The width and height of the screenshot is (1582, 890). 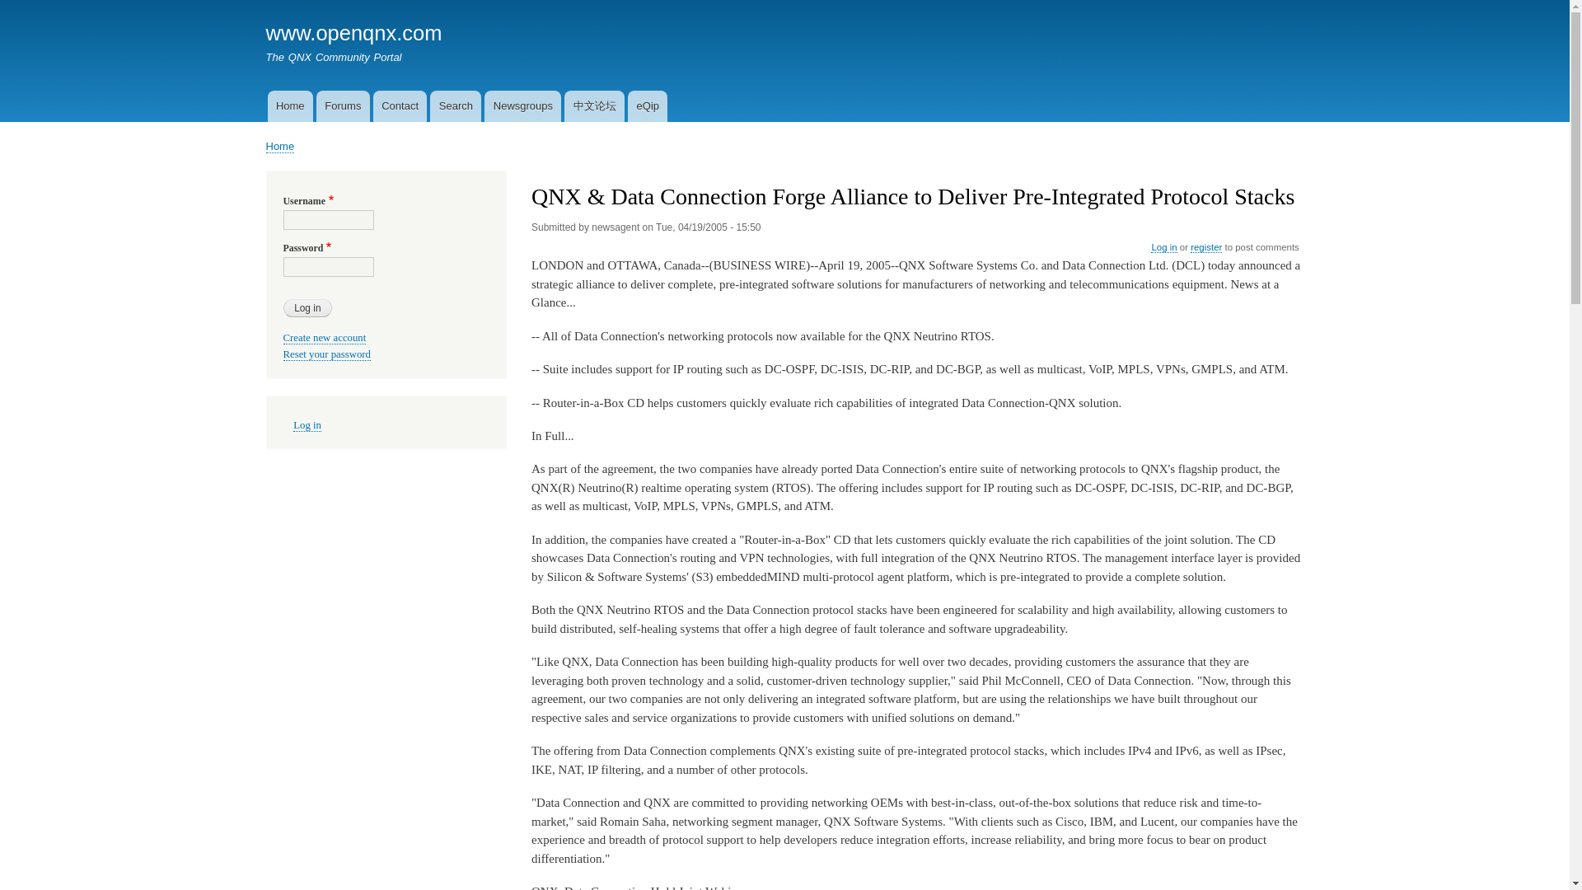 What do you see at coordinates (327, 354) in the screenshot?
I see `Reset your password` at bounding box center [327, 354].